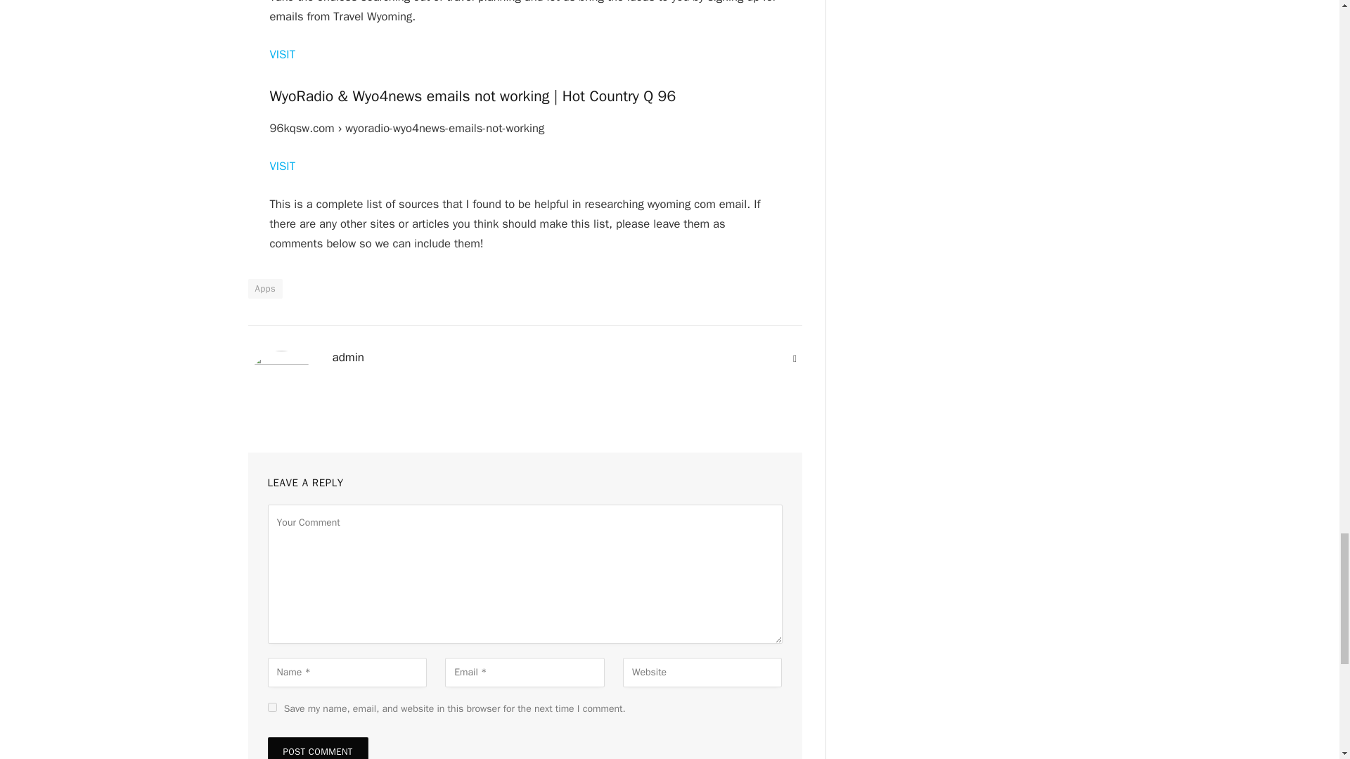 Image resolution: width=1350 pixels, height=759 pixels. What do you see at coordinates (317, 748) in the screenshot?
I see `Post Comment` at bounding box center [317, 748].